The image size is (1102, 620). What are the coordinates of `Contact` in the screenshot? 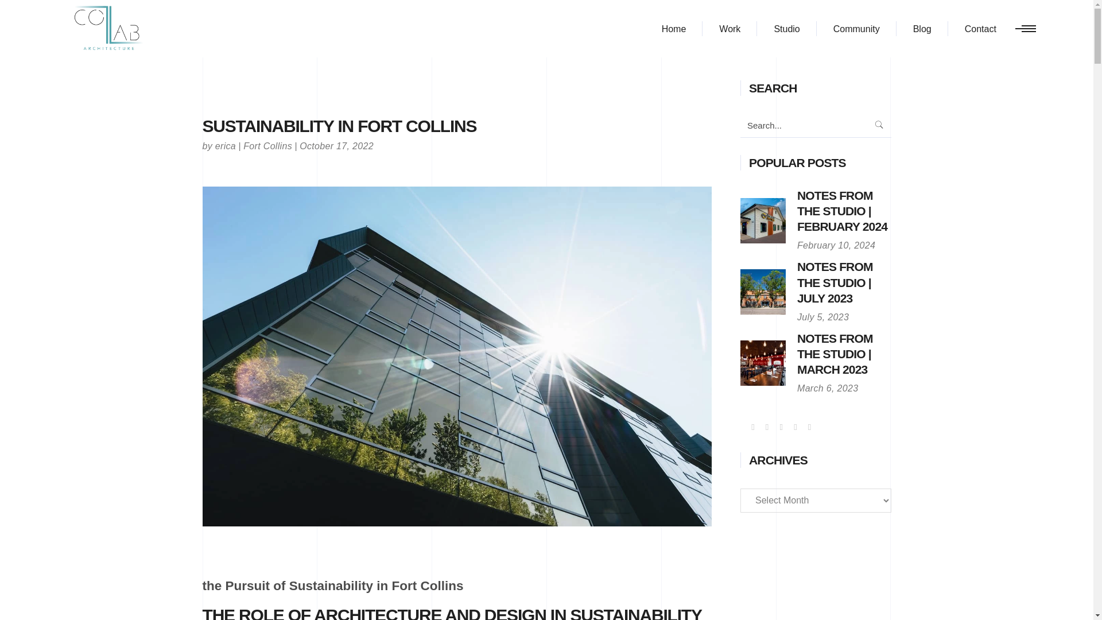 It's located at (980, 29).